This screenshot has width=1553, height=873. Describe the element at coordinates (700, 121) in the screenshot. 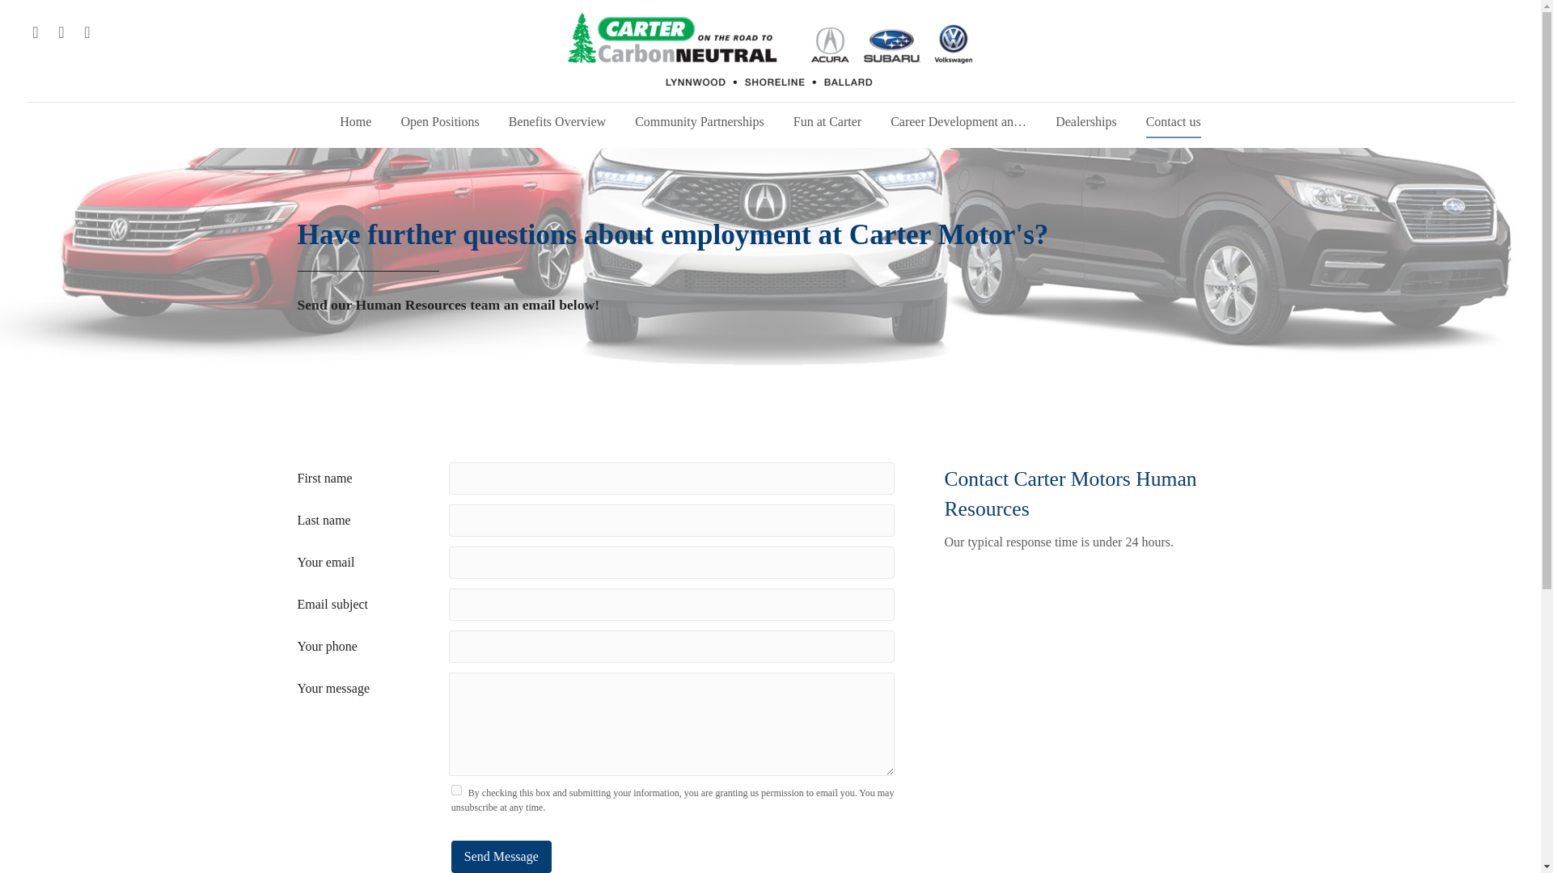

I see `Community Partnerships` at that location.